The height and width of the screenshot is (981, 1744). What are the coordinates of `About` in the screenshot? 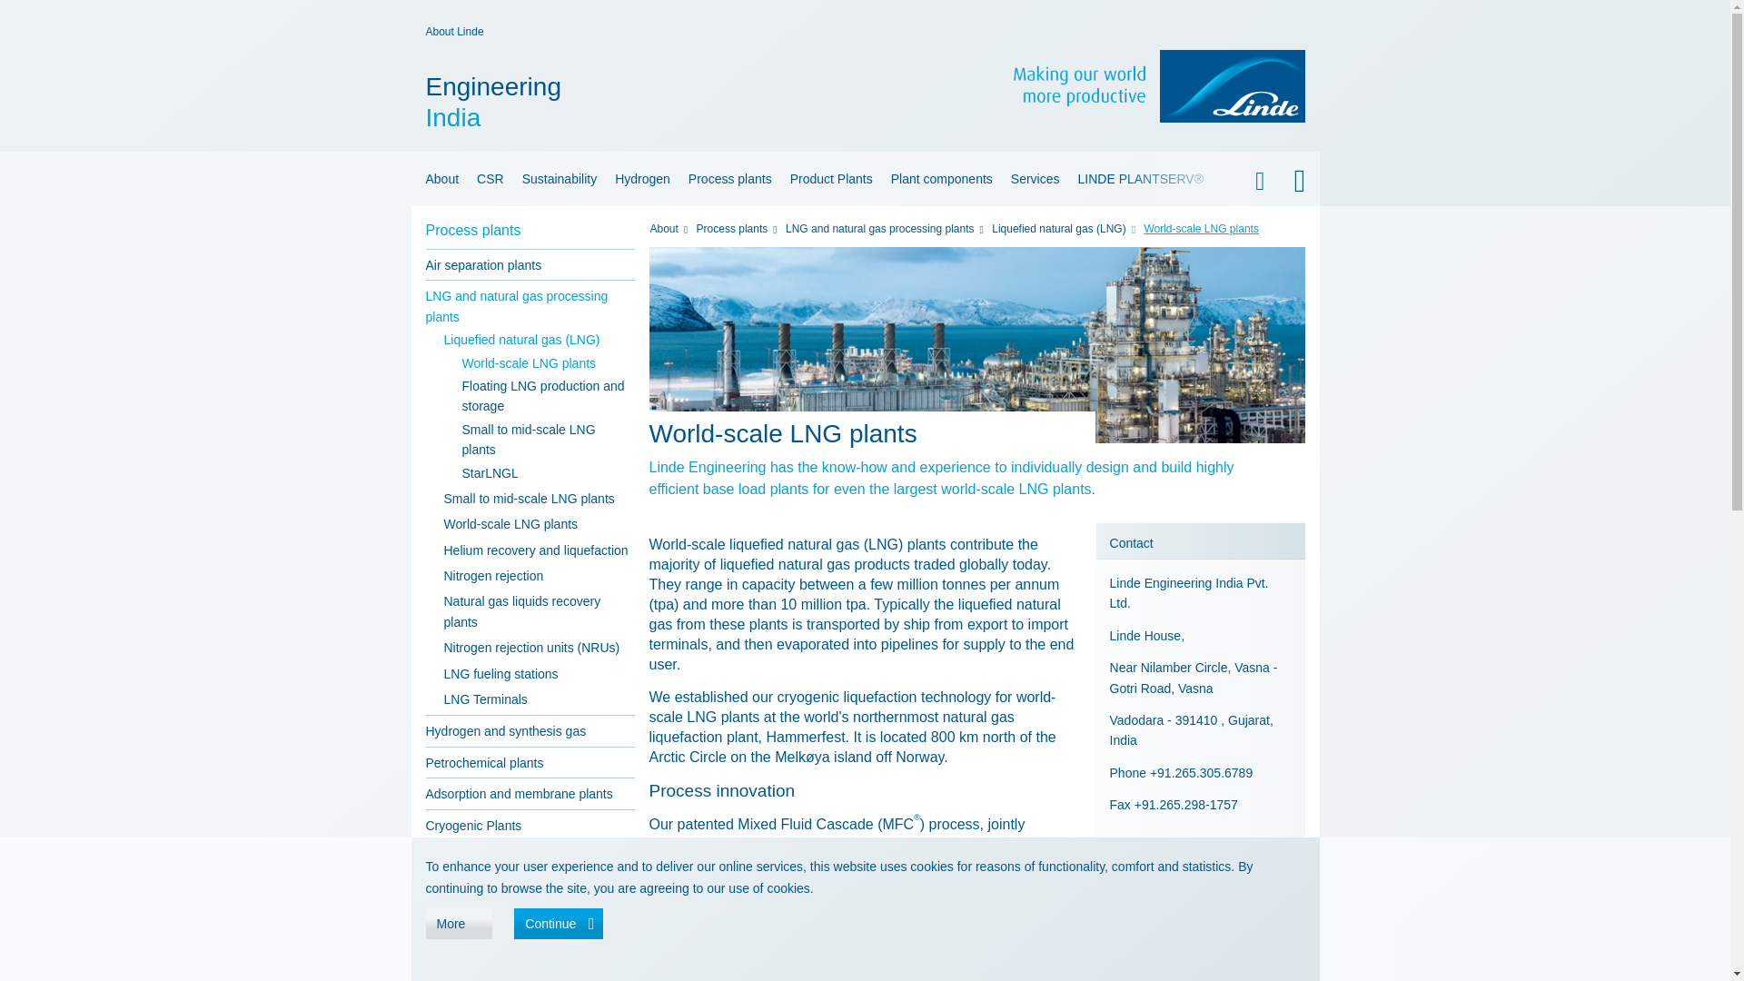 It's located at (689, 102).